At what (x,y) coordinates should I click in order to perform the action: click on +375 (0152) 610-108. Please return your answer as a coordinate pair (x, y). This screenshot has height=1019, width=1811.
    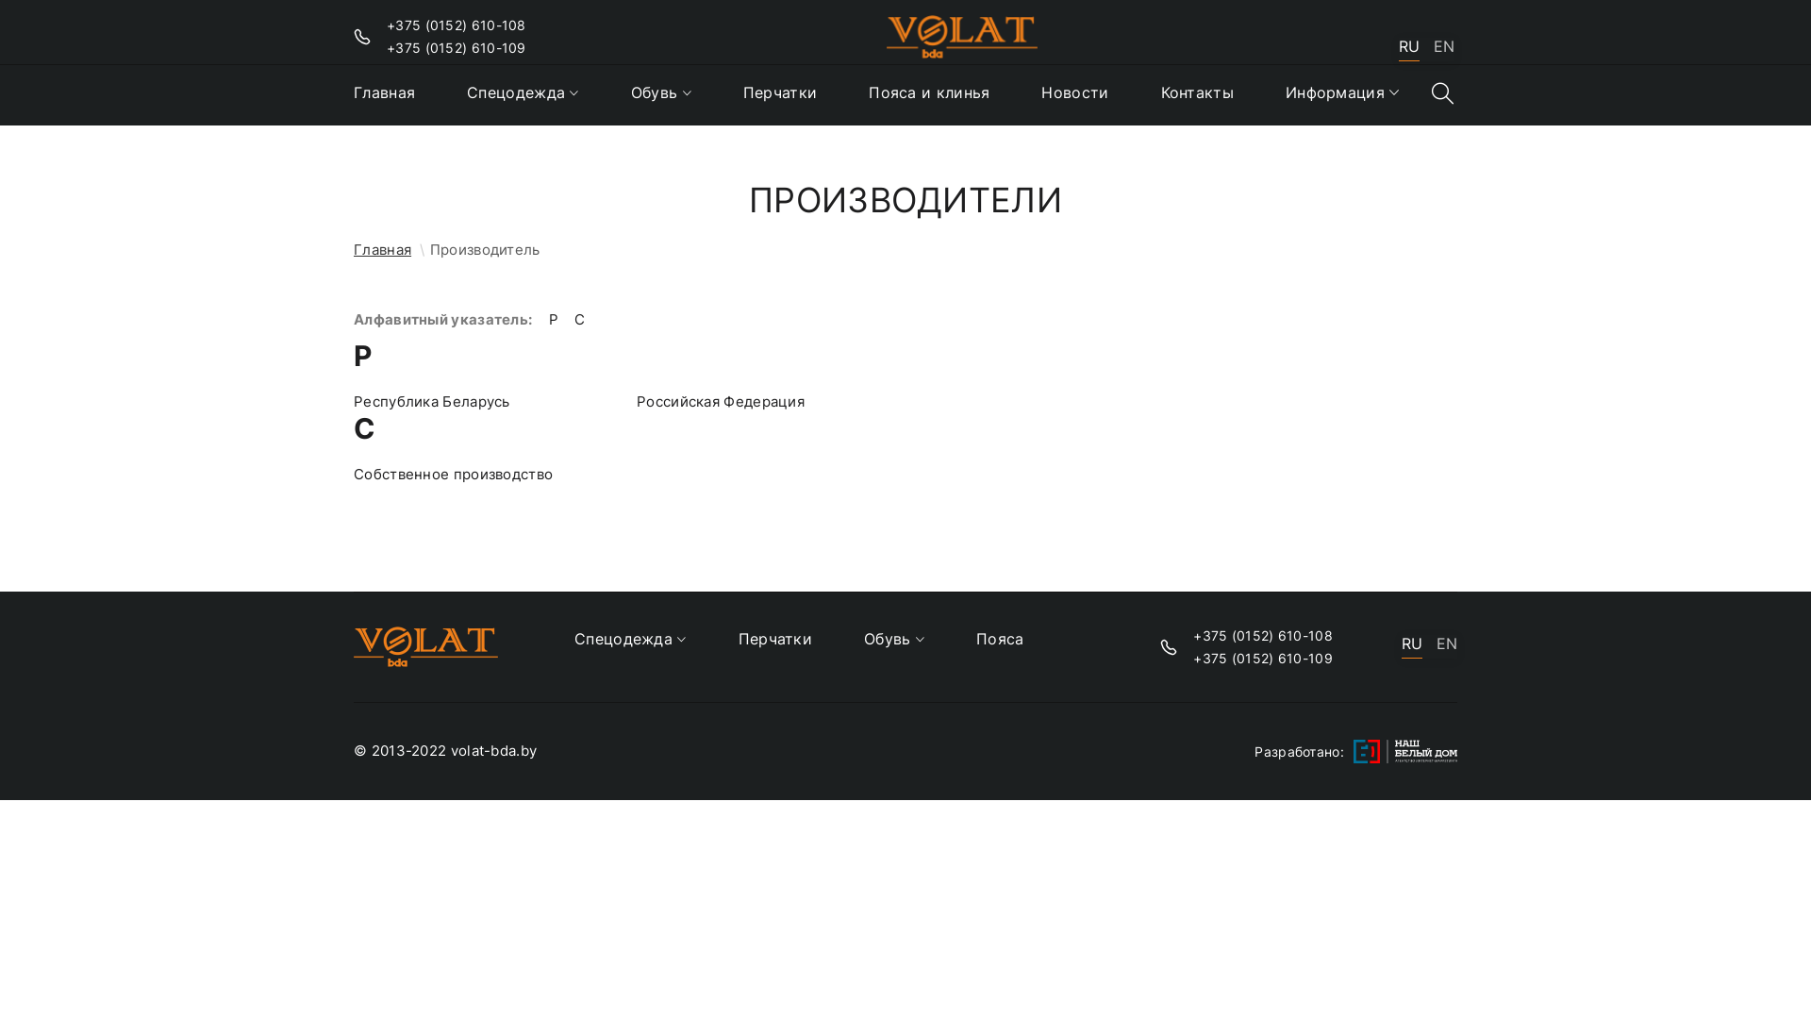
    Looking at the image, I should click on (1263, 636).